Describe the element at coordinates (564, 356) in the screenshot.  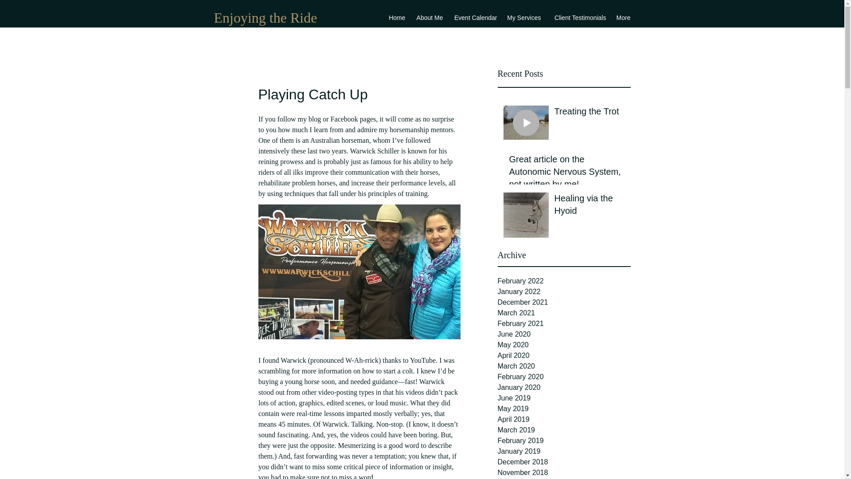
I see `April 2020` at that location.